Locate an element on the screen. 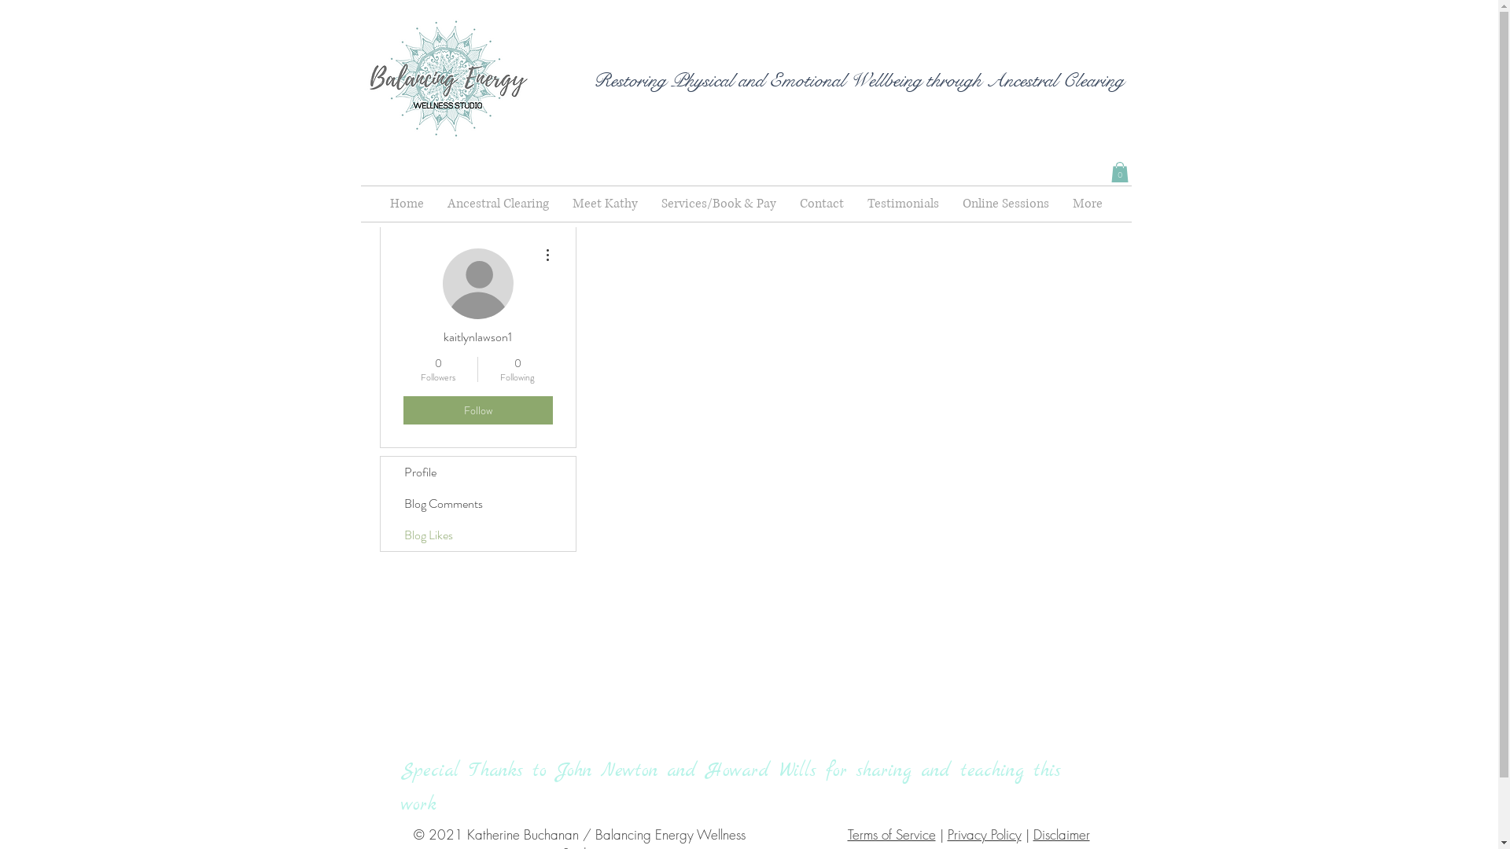 The width and height of the screenshot is (1510, 849). Privacy Policy is located at coordinates (984, 835).